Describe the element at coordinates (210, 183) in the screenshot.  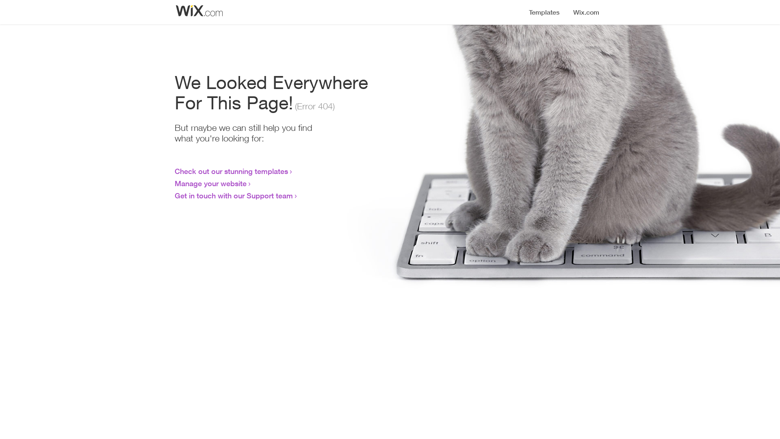
I see `Manage your website` at that location.